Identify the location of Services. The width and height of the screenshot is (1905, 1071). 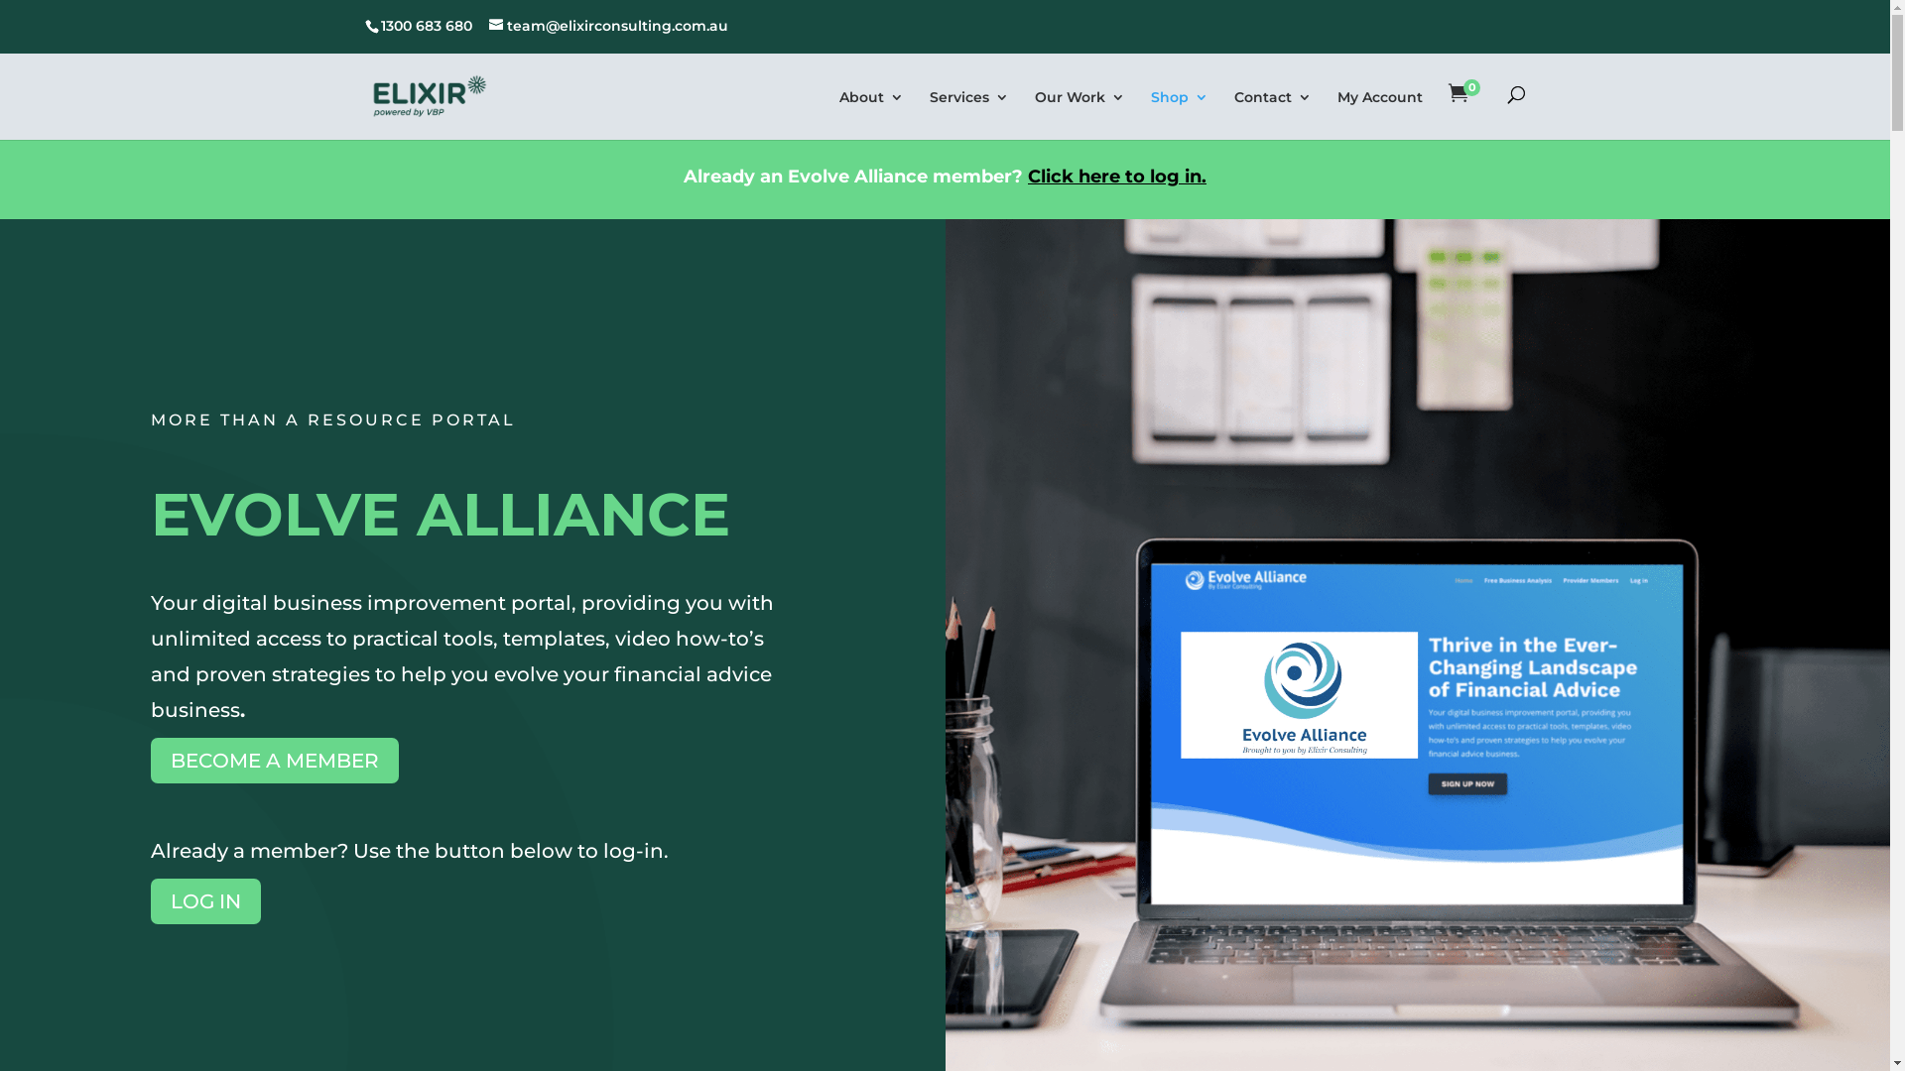
(969, 113).